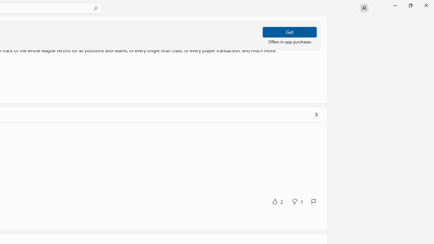  Describe the element at coordinates (410, 5) in the screenshot. I see `Restore Microsoft Store` at that location.